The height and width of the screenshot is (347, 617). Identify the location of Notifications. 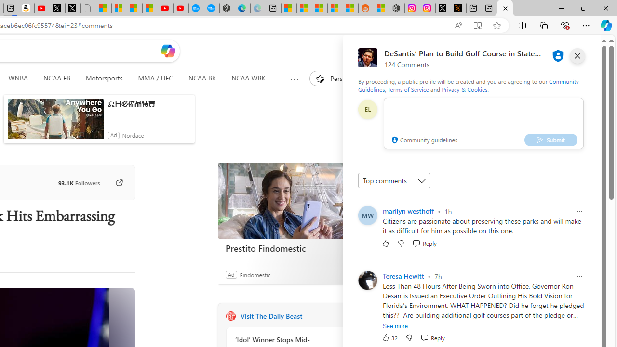
(567, 51).